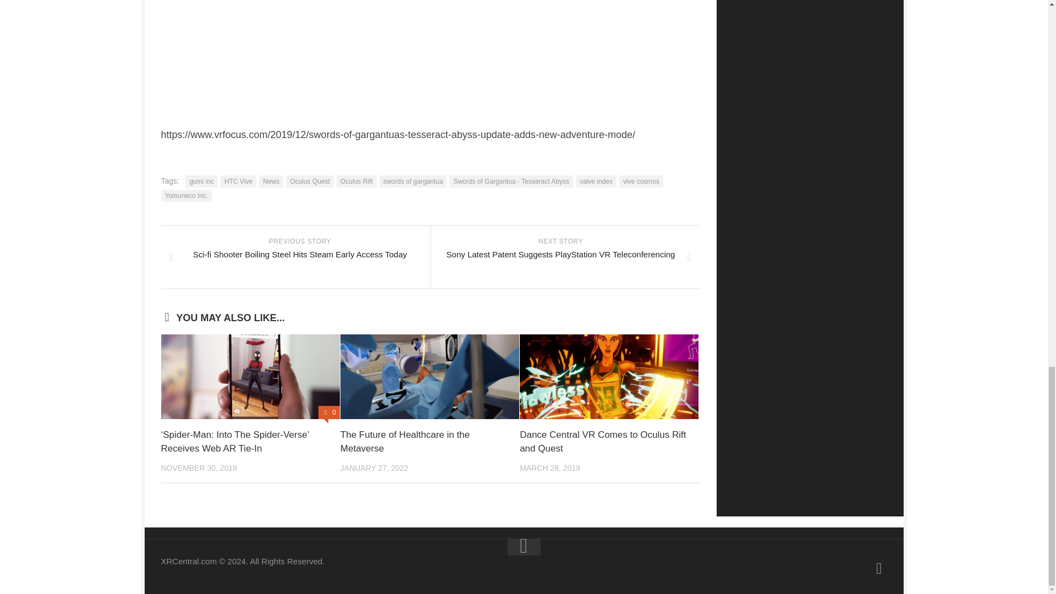  I want to click on Yomuneco Inc., so click(186, 196).